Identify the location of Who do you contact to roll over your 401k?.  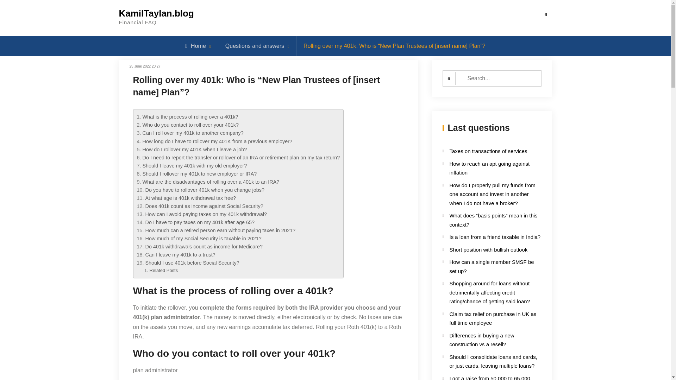
(190, 125).